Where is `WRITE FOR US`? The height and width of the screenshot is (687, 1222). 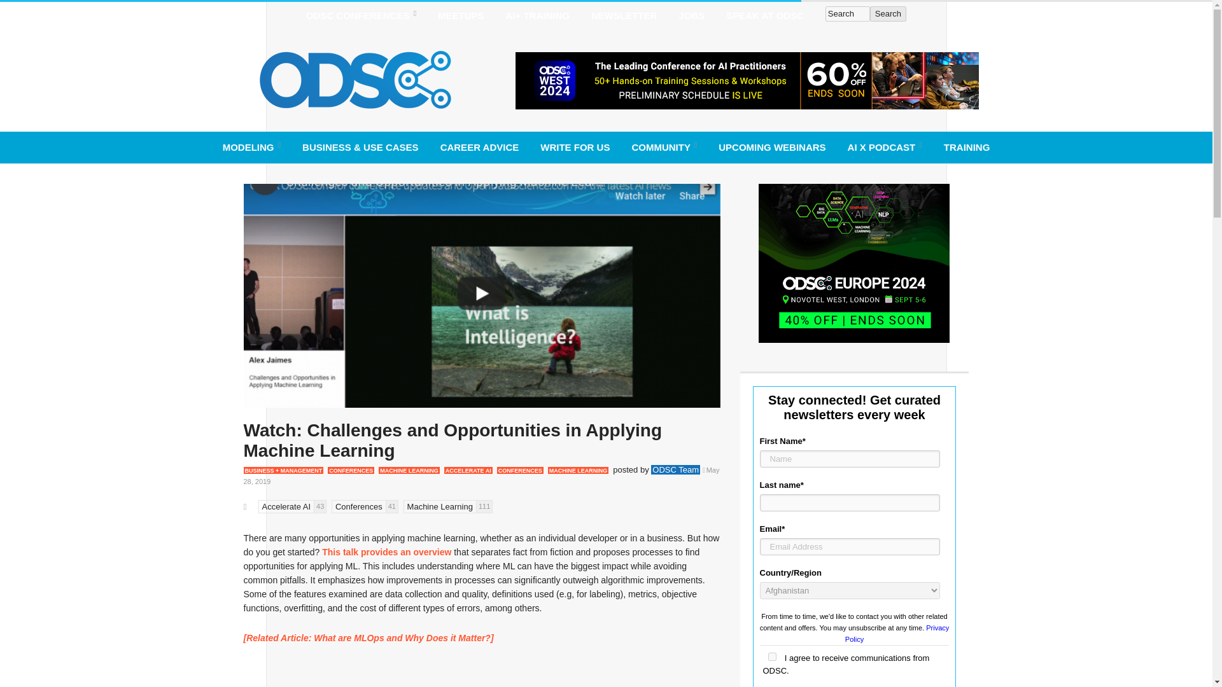 WRITE FOR US is located at coordinates (575, 147).